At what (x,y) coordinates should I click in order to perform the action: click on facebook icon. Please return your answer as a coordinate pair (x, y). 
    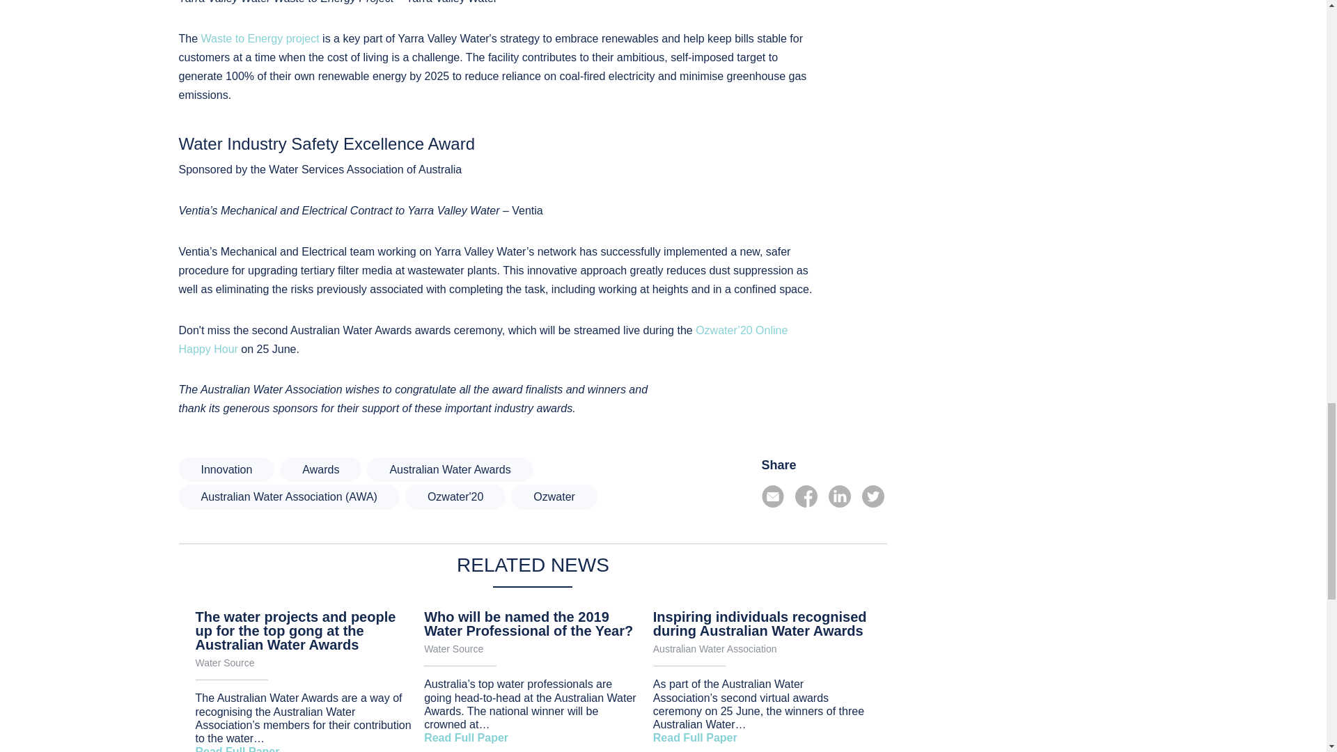
    Looking at the image, I should click on (806, 496).